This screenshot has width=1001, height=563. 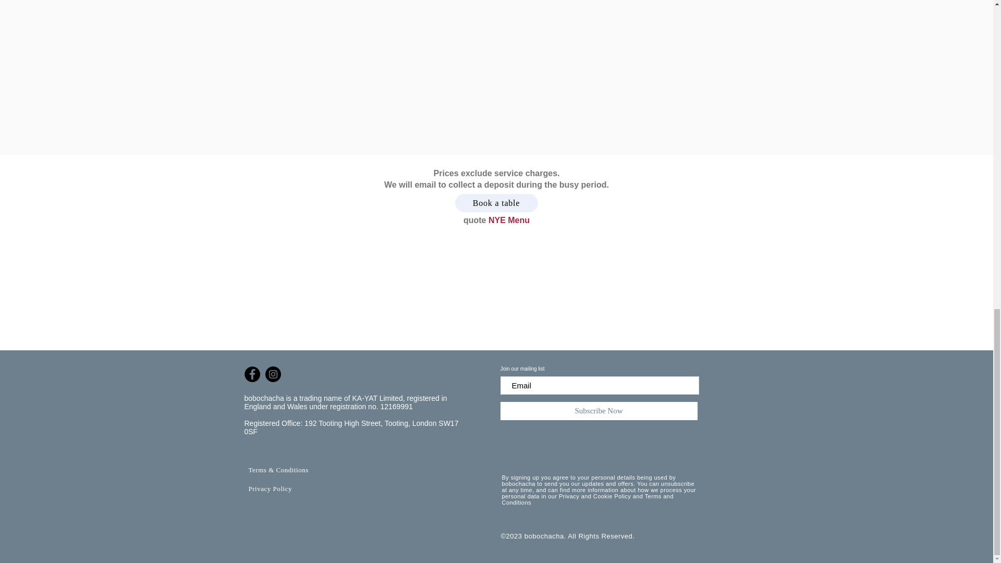 I want to click on Subscribe Now, so click(x=599, y=411).